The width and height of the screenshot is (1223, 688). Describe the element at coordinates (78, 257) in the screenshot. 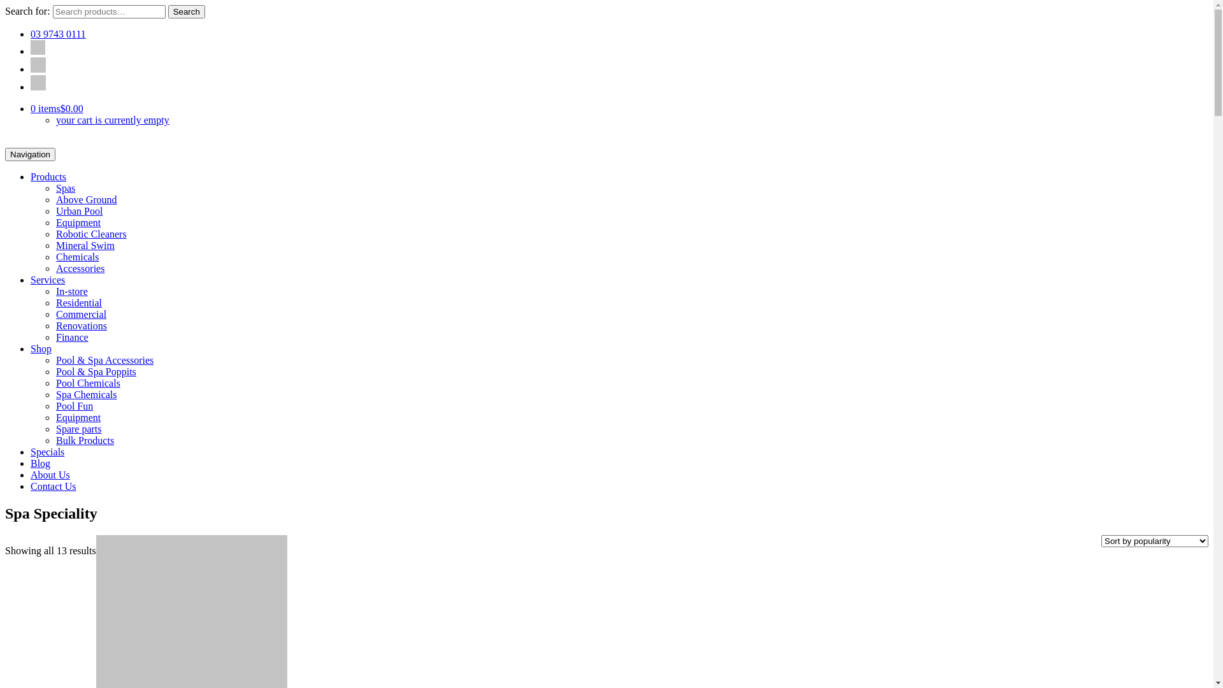

I see `Chemicals` at that location.